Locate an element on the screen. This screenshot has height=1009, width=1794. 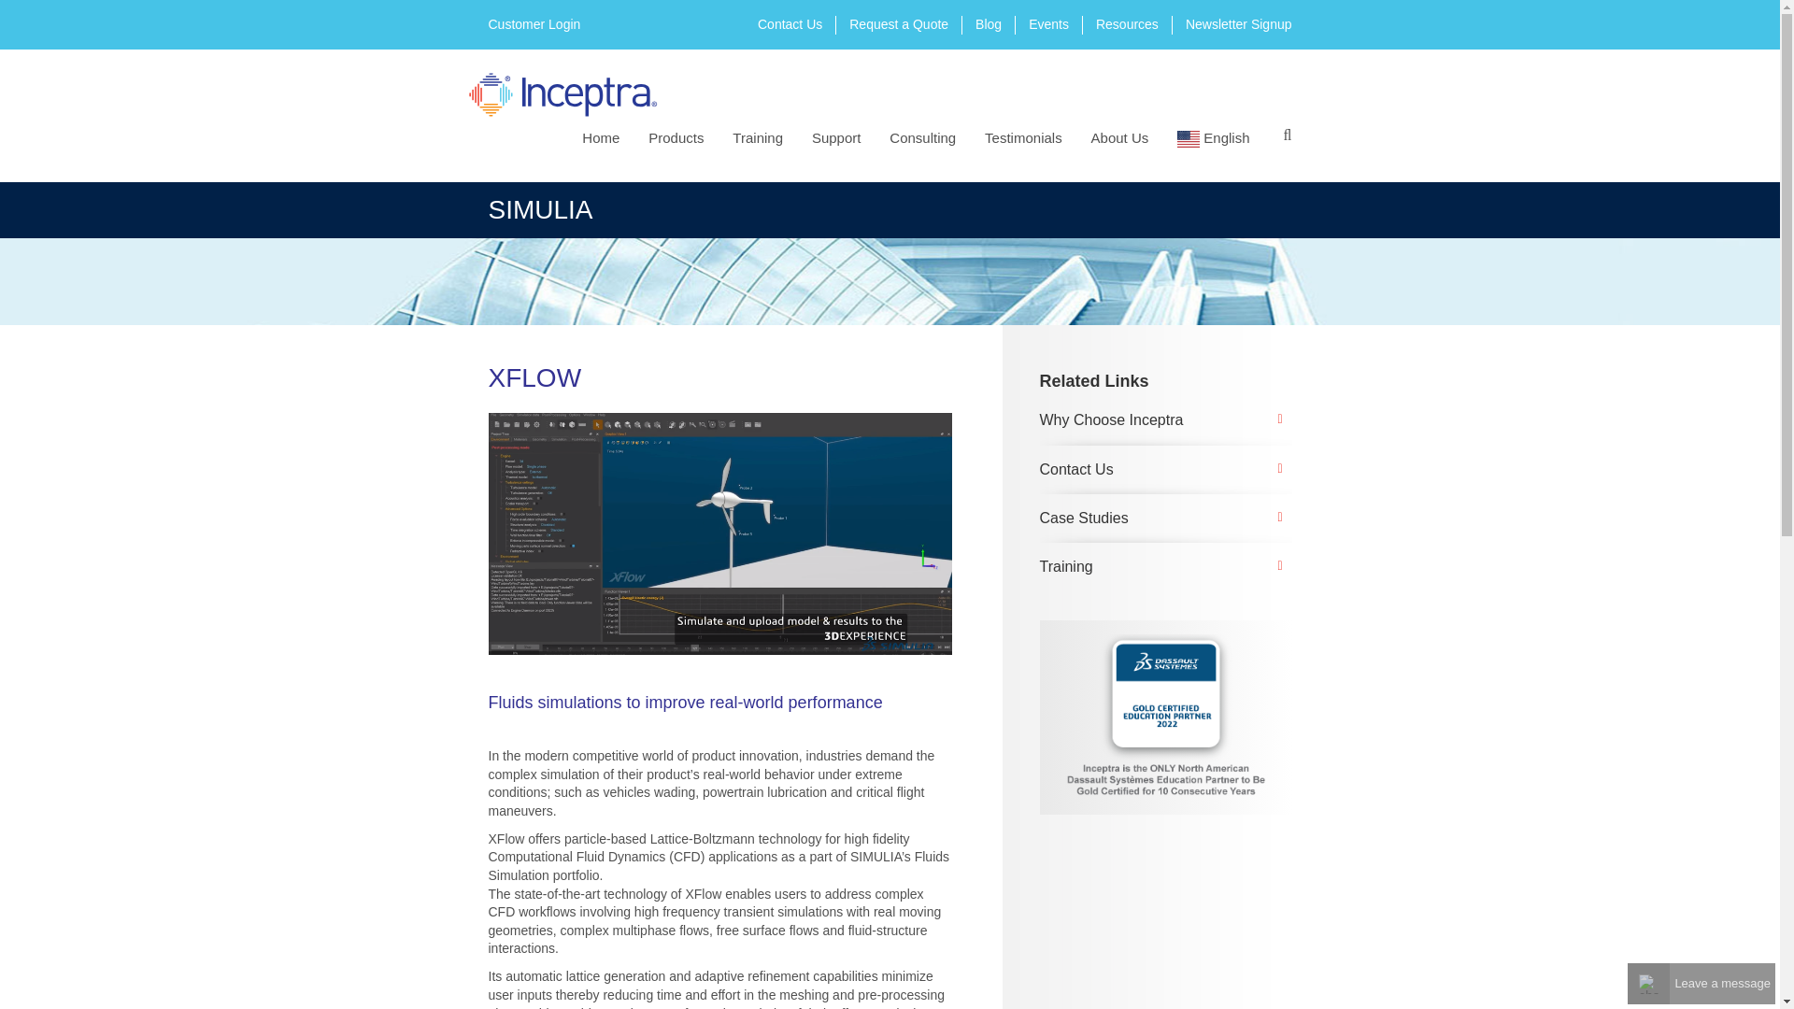
Testimonials is located at coordinates (1028, 137).